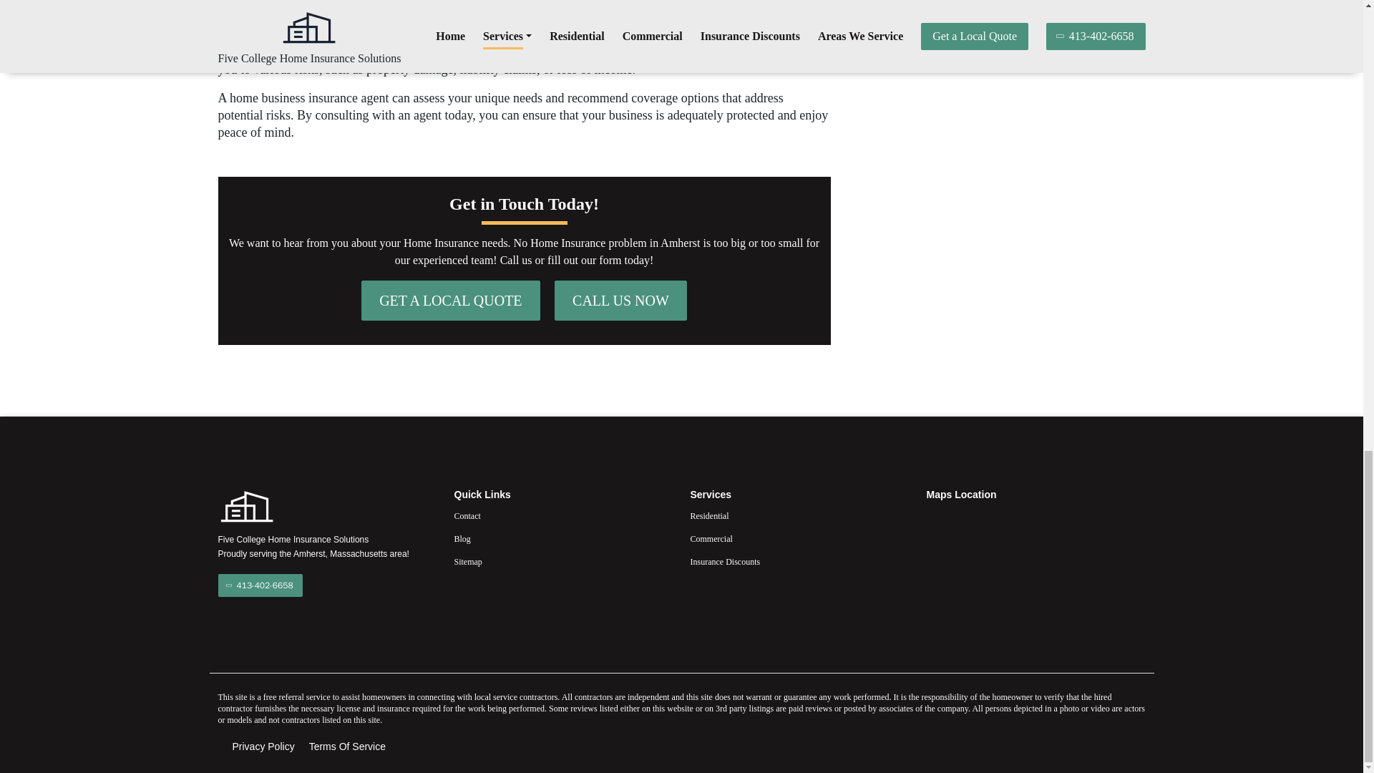 This screenshot has width=1374, height=773. I want to click on Privacy Policy, so click(263, 747).